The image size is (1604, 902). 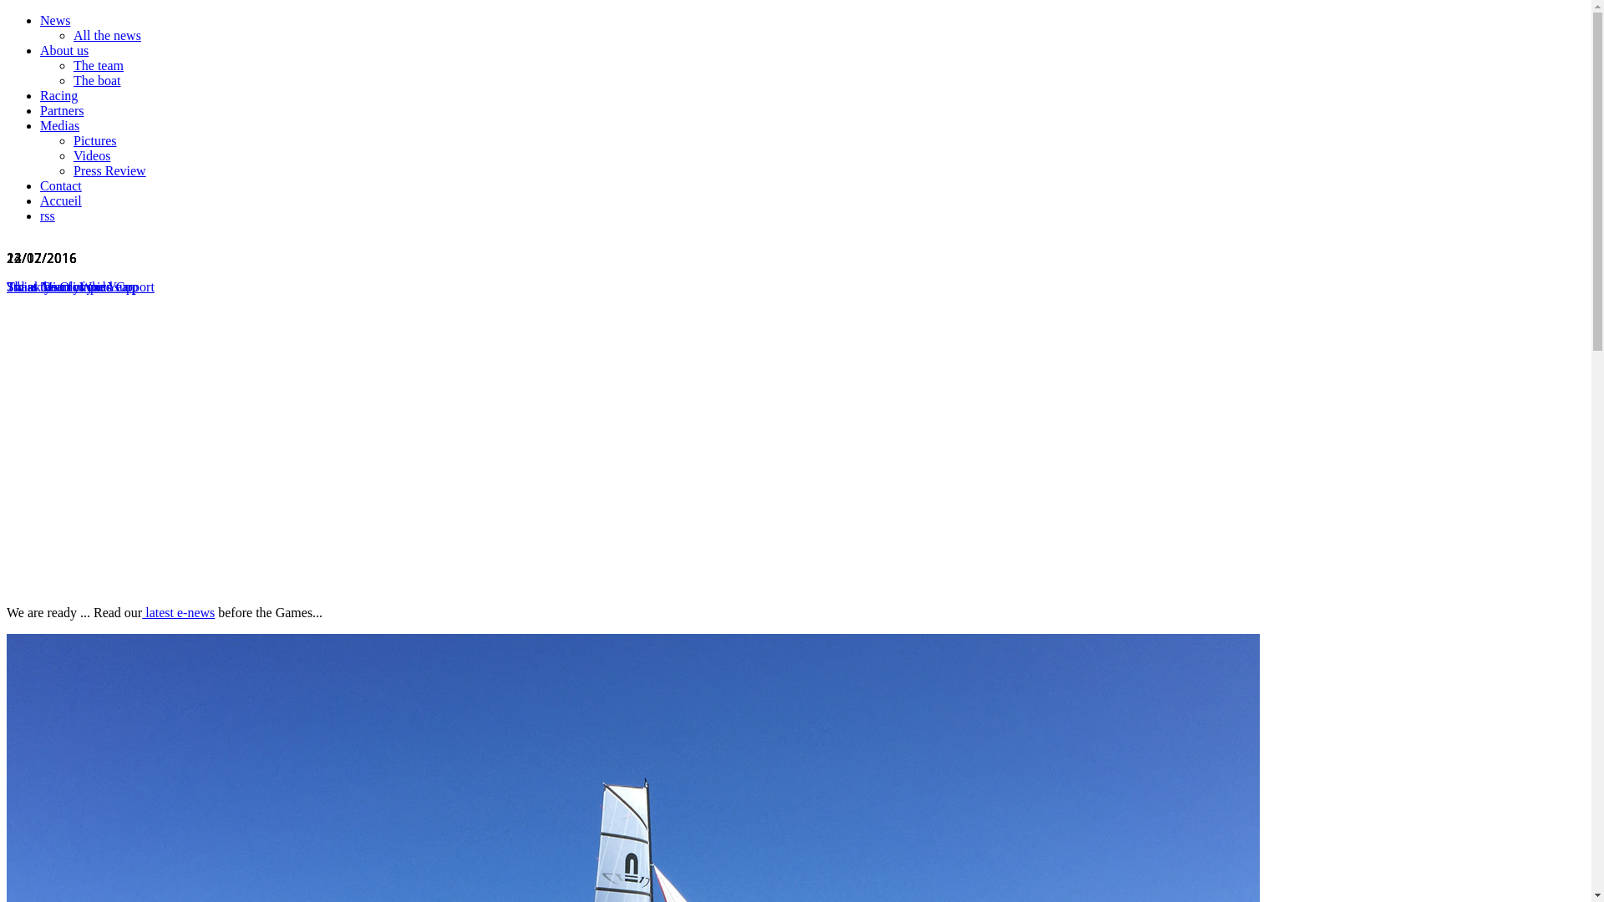 What do you see at coordinates (59, 287) in the screenshot?
I see `7th at the Olympics` at bounding box center [59, 287].